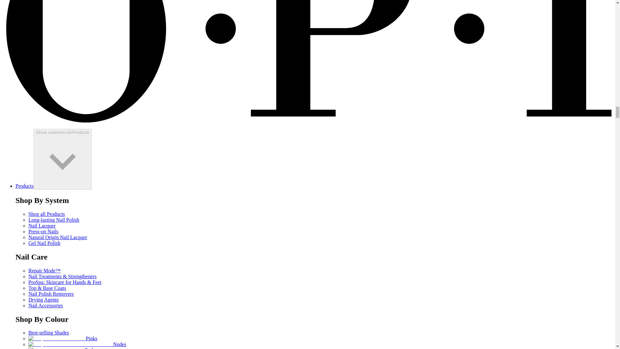 The image size is (620, 349). Describe the element at coordinates (46, 305) in the screenshot. I see `Nail Accessories` at that location.